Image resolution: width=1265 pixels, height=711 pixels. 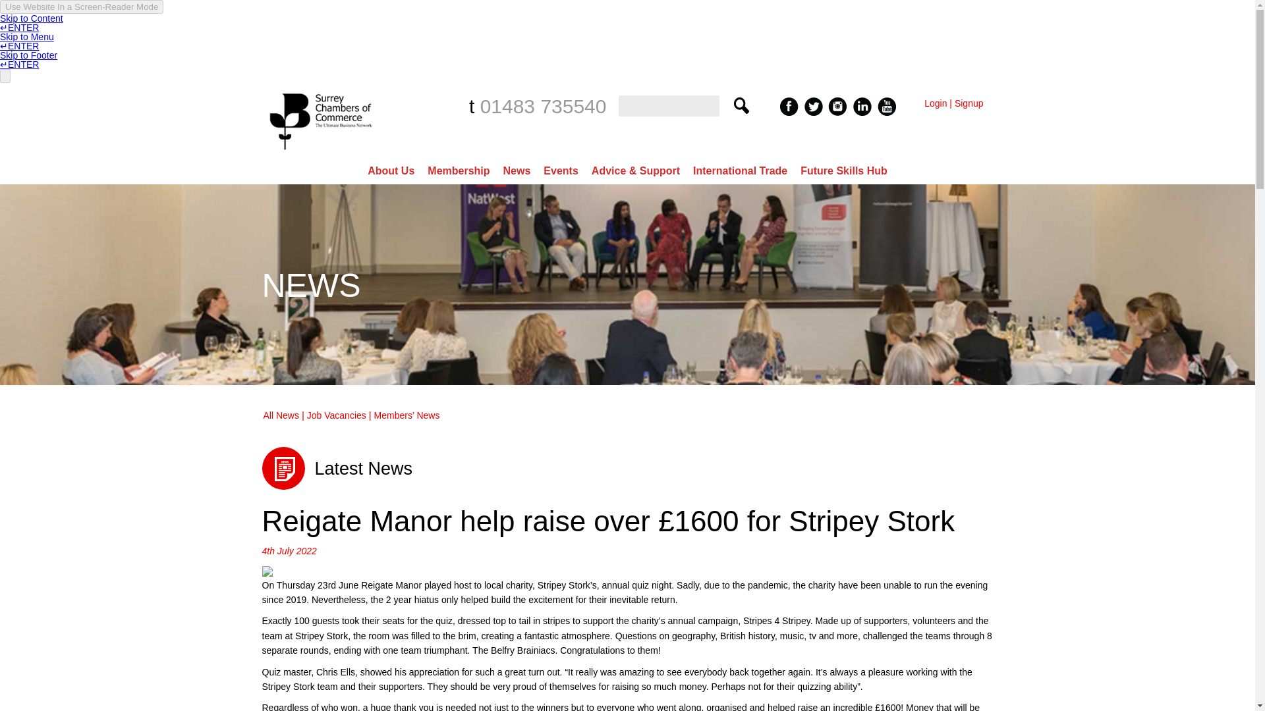 What do you see at coordinates (969, 103) in the screenshot?
I see `Signup` at bounding box center [969, 103].